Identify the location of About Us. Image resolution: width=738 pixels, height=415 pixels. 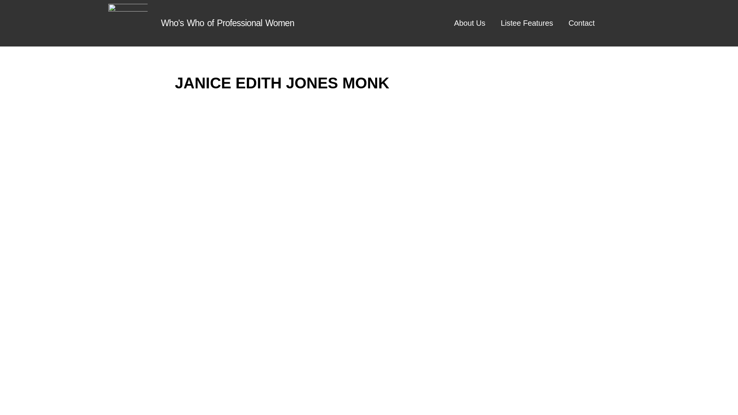
(470, 23).